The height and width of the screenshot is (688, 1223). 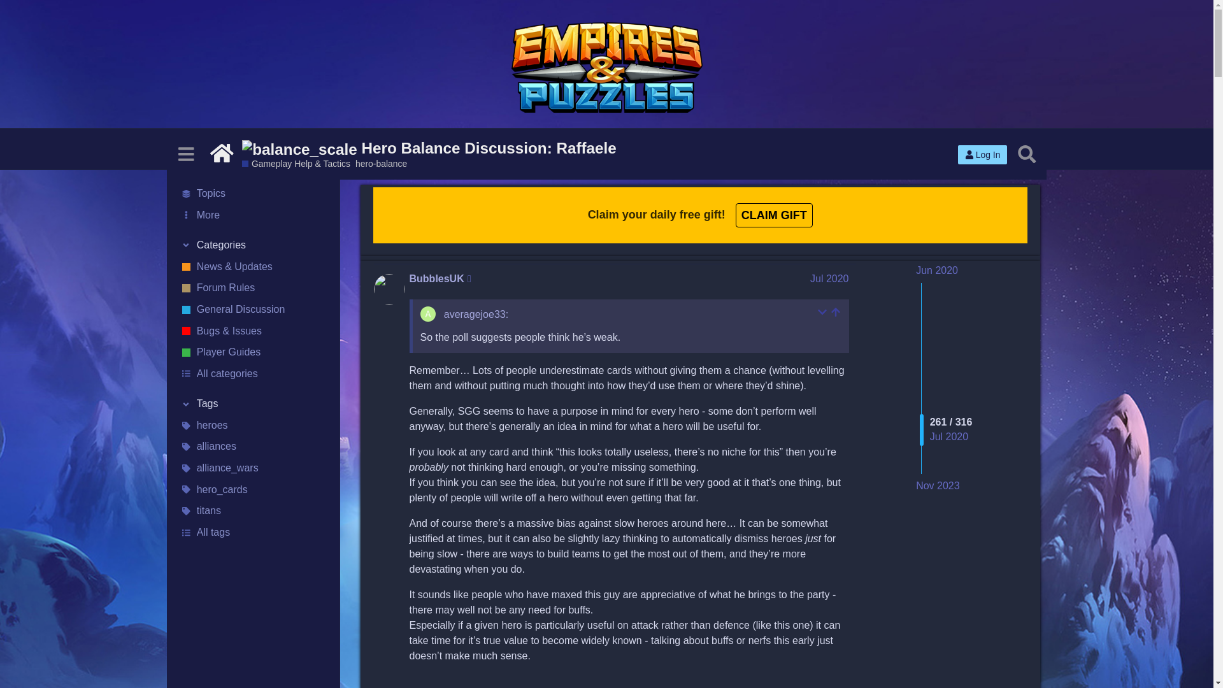 What do you see at coordinates (253, 288) in the screenshot?
I see `Forum Rules` at bounding box center [253, 288].